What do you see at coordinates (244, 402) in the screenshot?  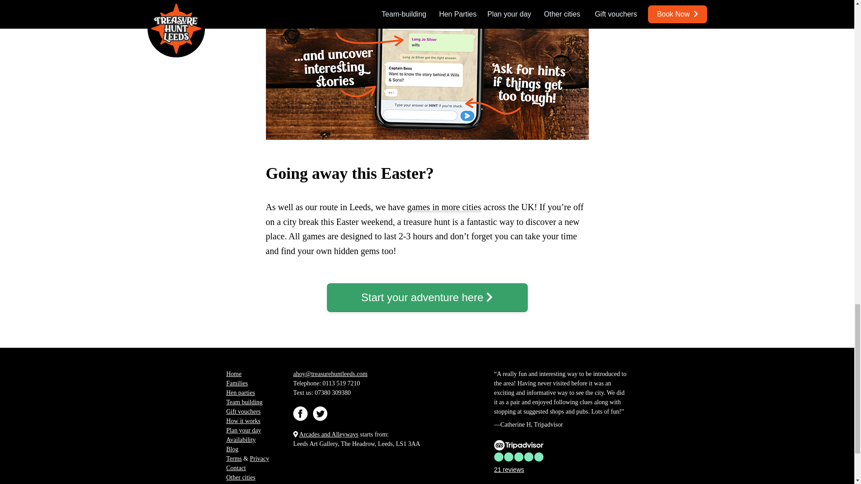 I see `Team building` at bounding box center [244, 402].